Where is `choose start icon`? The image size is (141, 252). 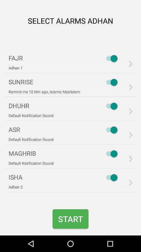 choose start icon is located at coordinates (70, 219).